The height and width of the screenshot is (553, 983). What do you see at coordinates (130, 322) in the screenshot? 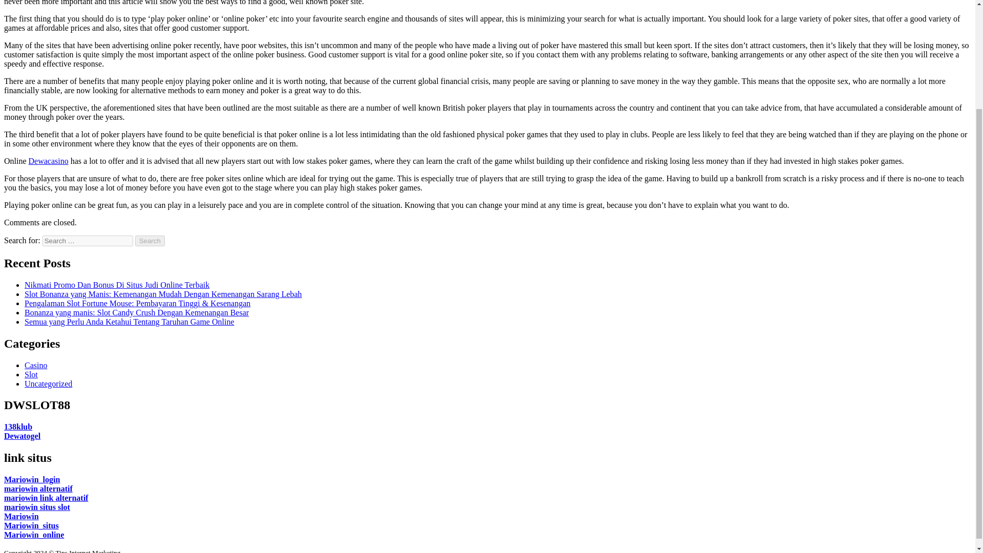
I see `Semua yang Perlu Anda Ketahui Tentang Taruhan Game Online` at bounding box center [130, 322].